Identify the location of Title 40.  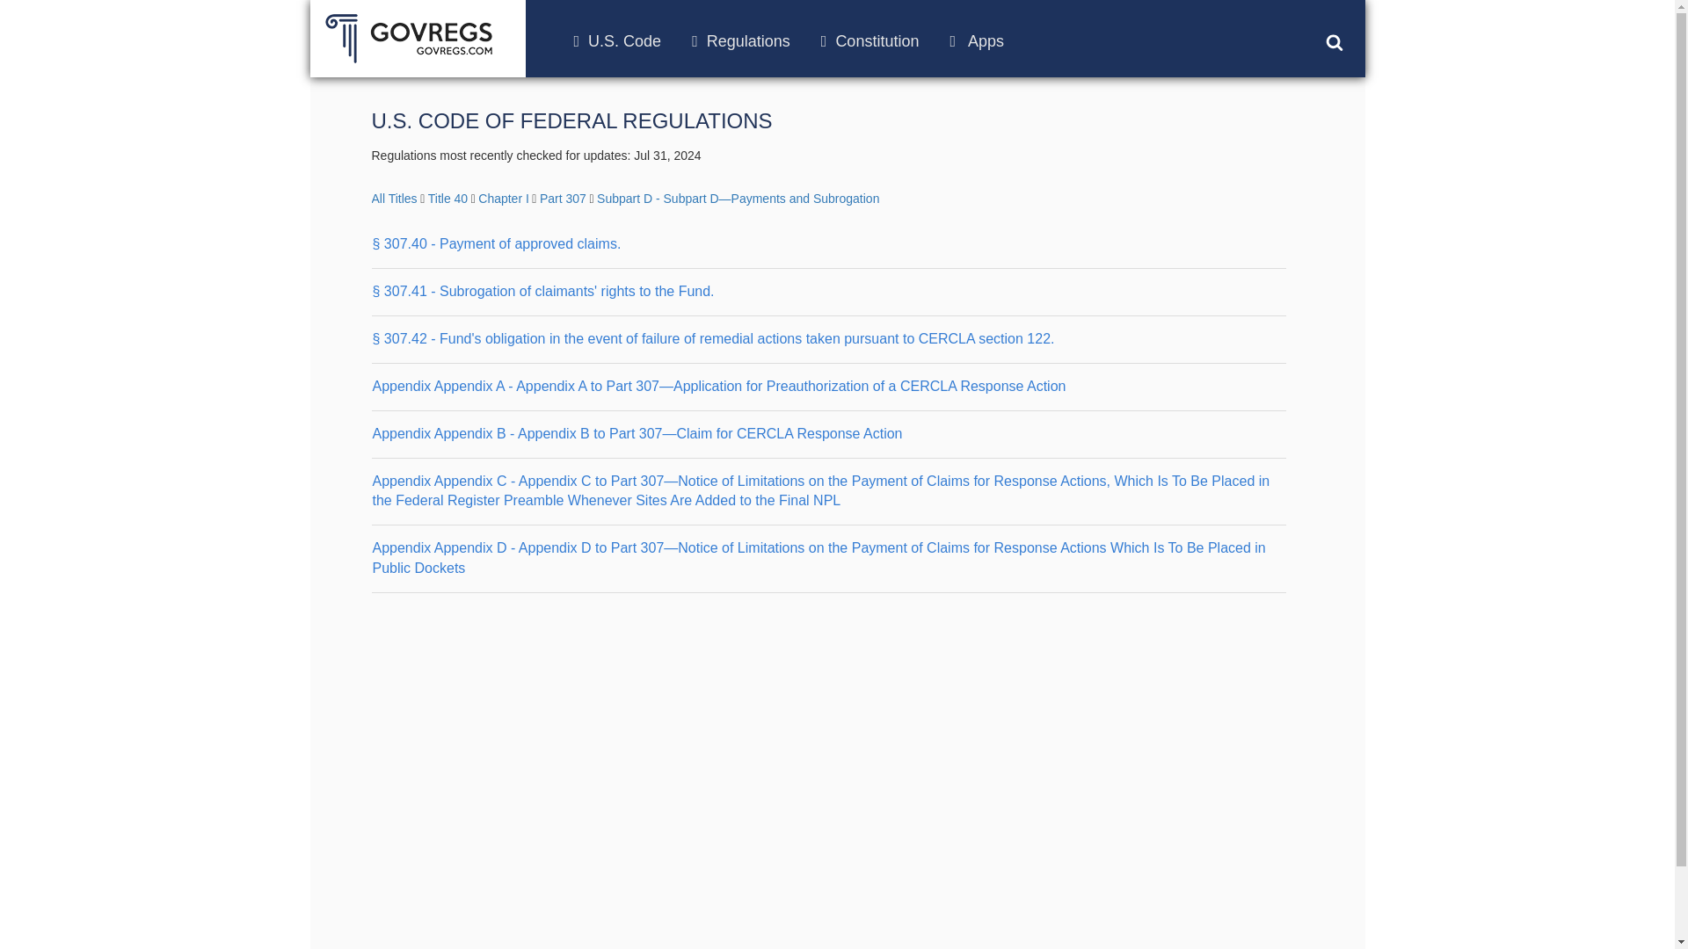
(447, 199).